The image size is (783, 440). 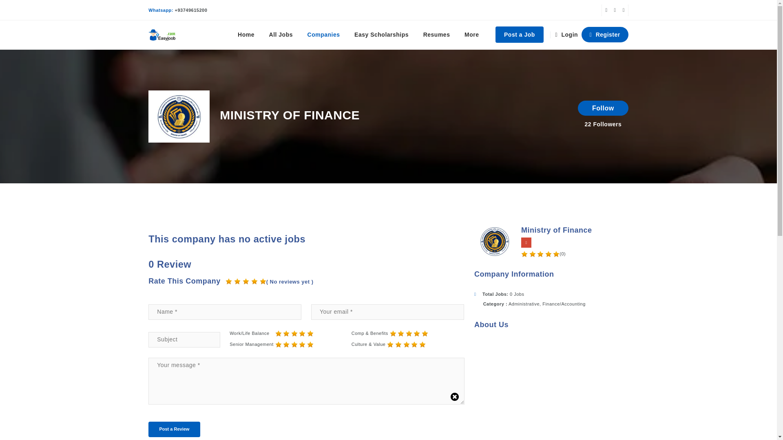 What do you see at coordinates (228, 281) in the screenshot?
I see `gorgeous` at bounding box center [228, 281].